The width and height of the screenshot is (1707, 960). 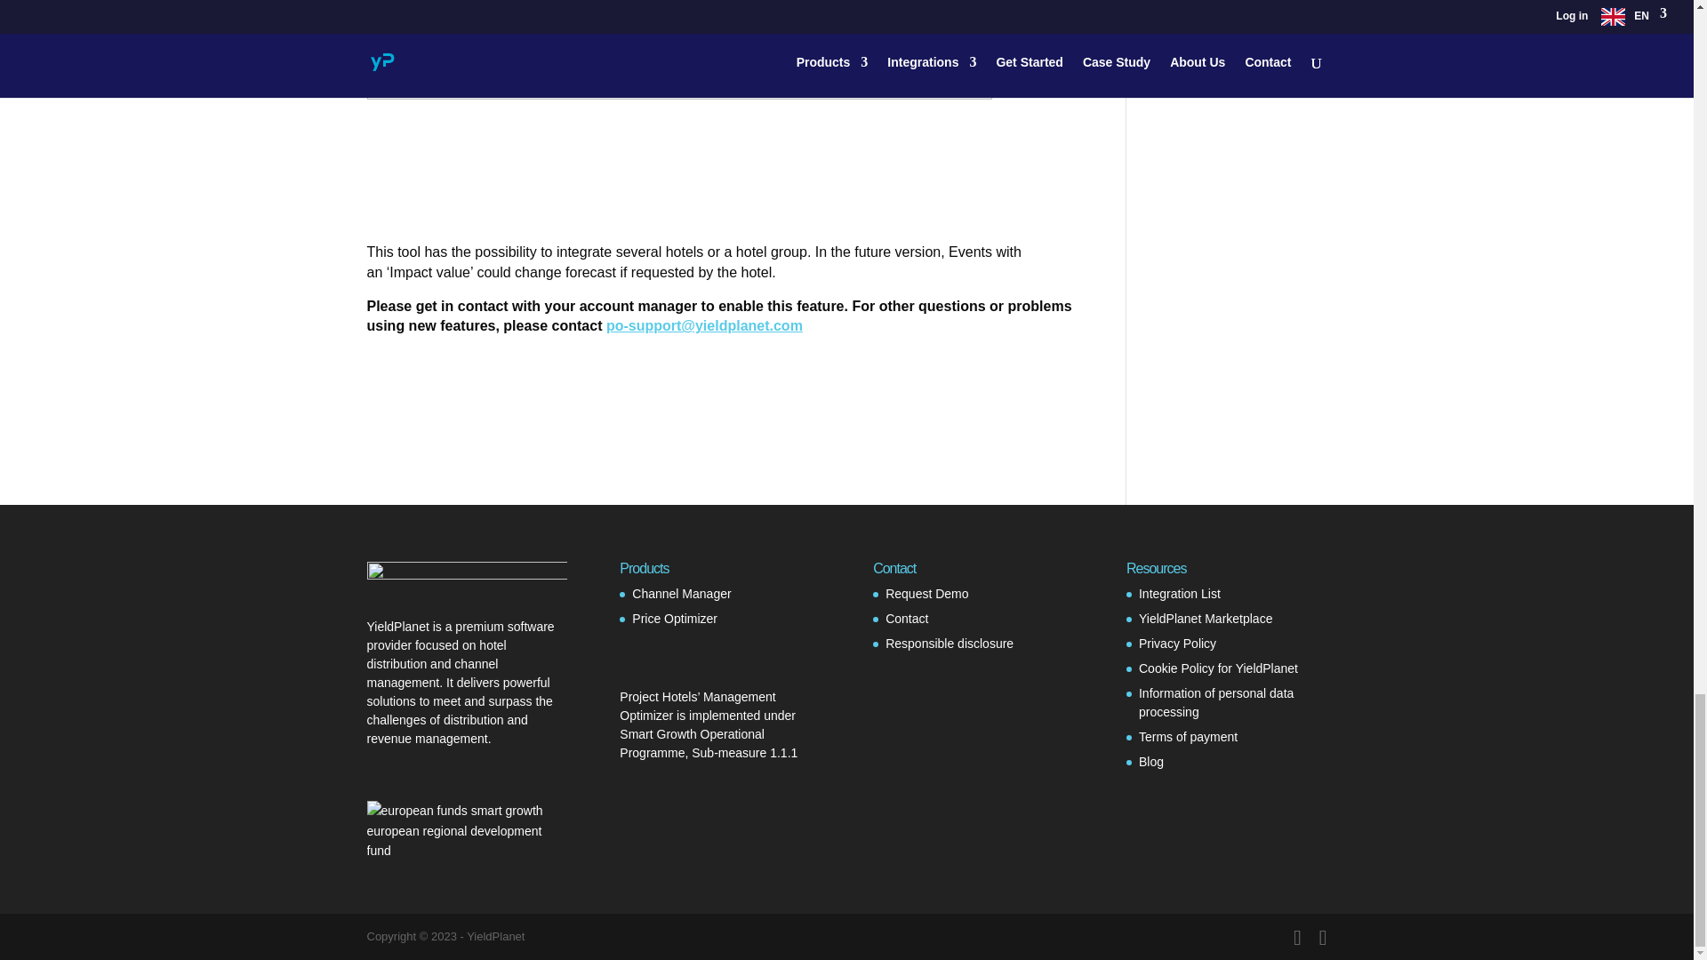 I want to click on Terms of payment, so click(x=1188, y=736).